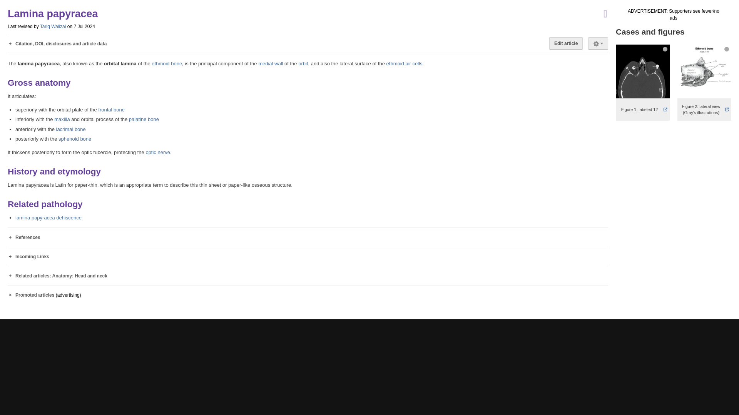 The image size is (739, 415). I want to click on ethmoid air cells, so click(405, 63).